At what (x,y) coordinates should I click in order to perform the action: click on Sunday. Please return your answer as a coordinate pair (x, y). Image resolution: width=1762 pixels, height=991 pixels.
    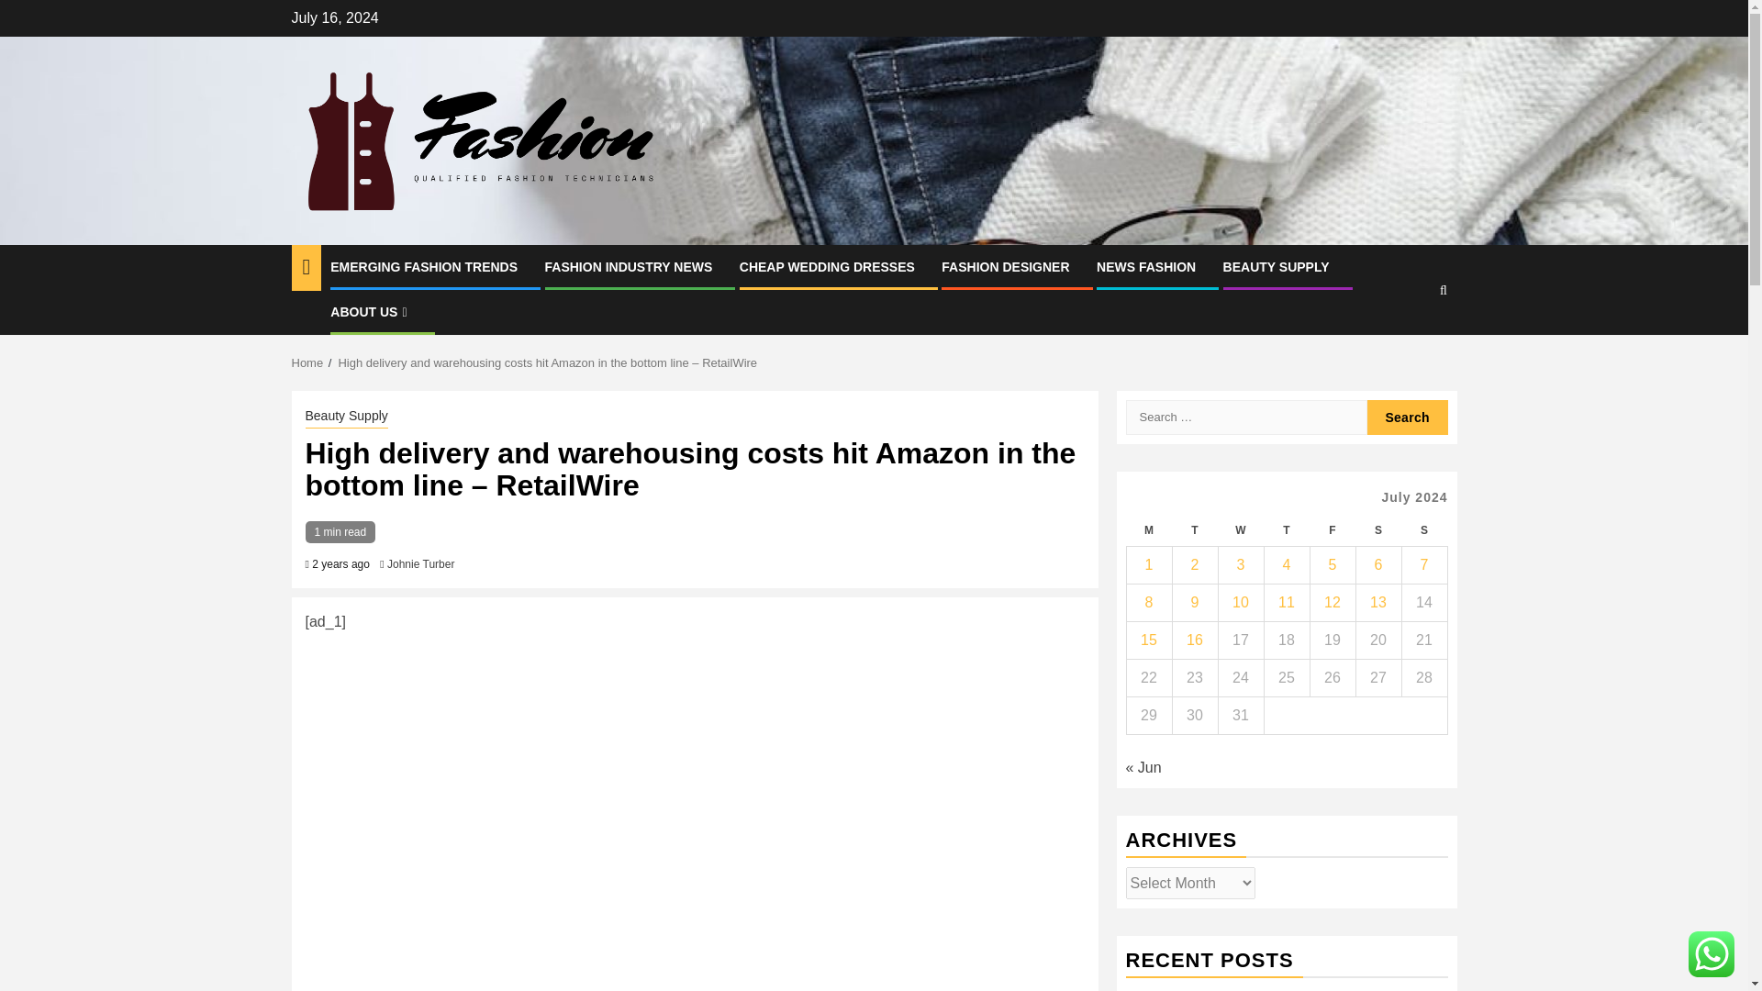
    Looking at the image, I should click on (1423, 530).